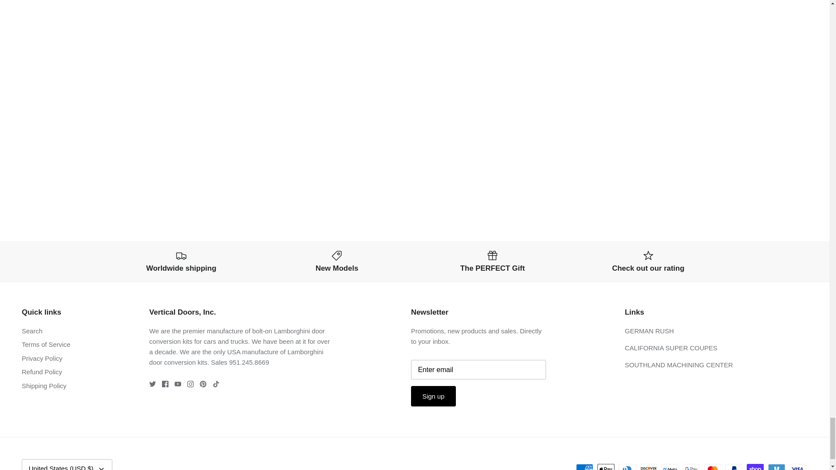 The height and width of the screenshot is (470, 836). Describe the element at coordinates (191, 384) in the screenshot. I see `Instagram` at that location.